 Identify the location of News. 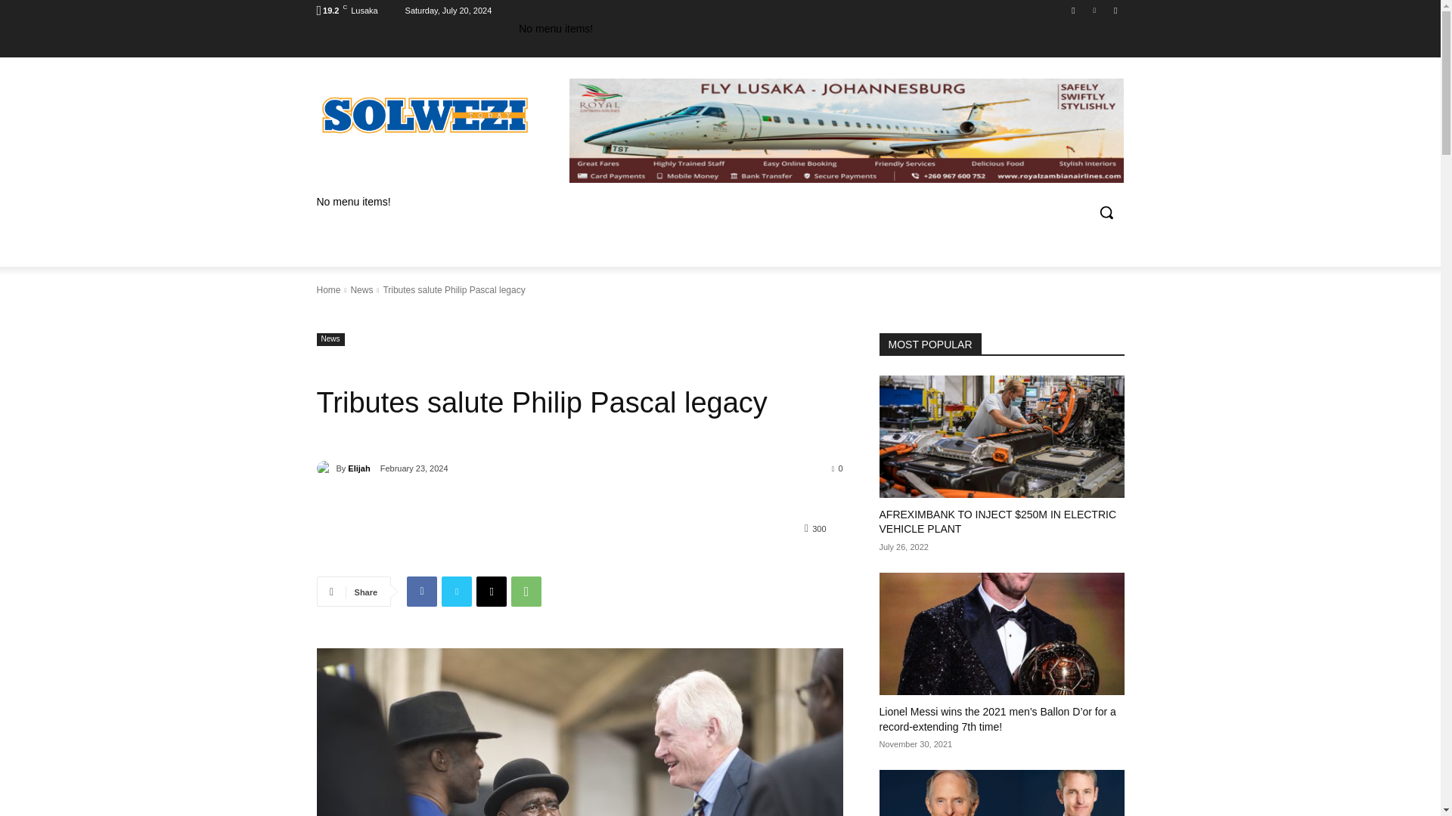
(361, 289).